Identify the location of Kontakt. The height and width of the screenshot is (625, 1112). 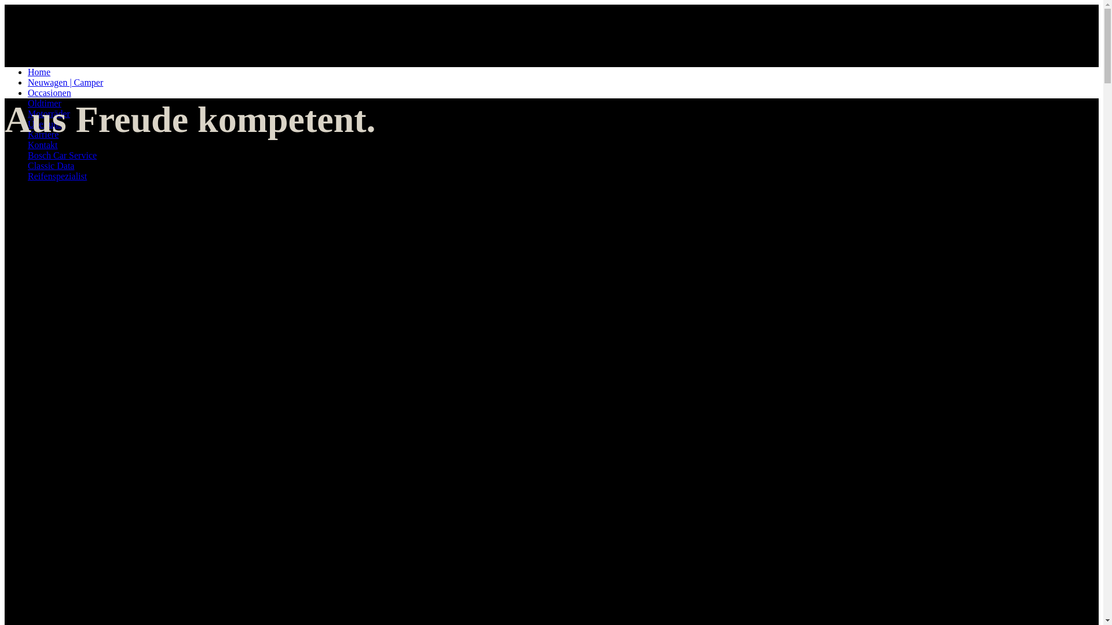
(43, 145).